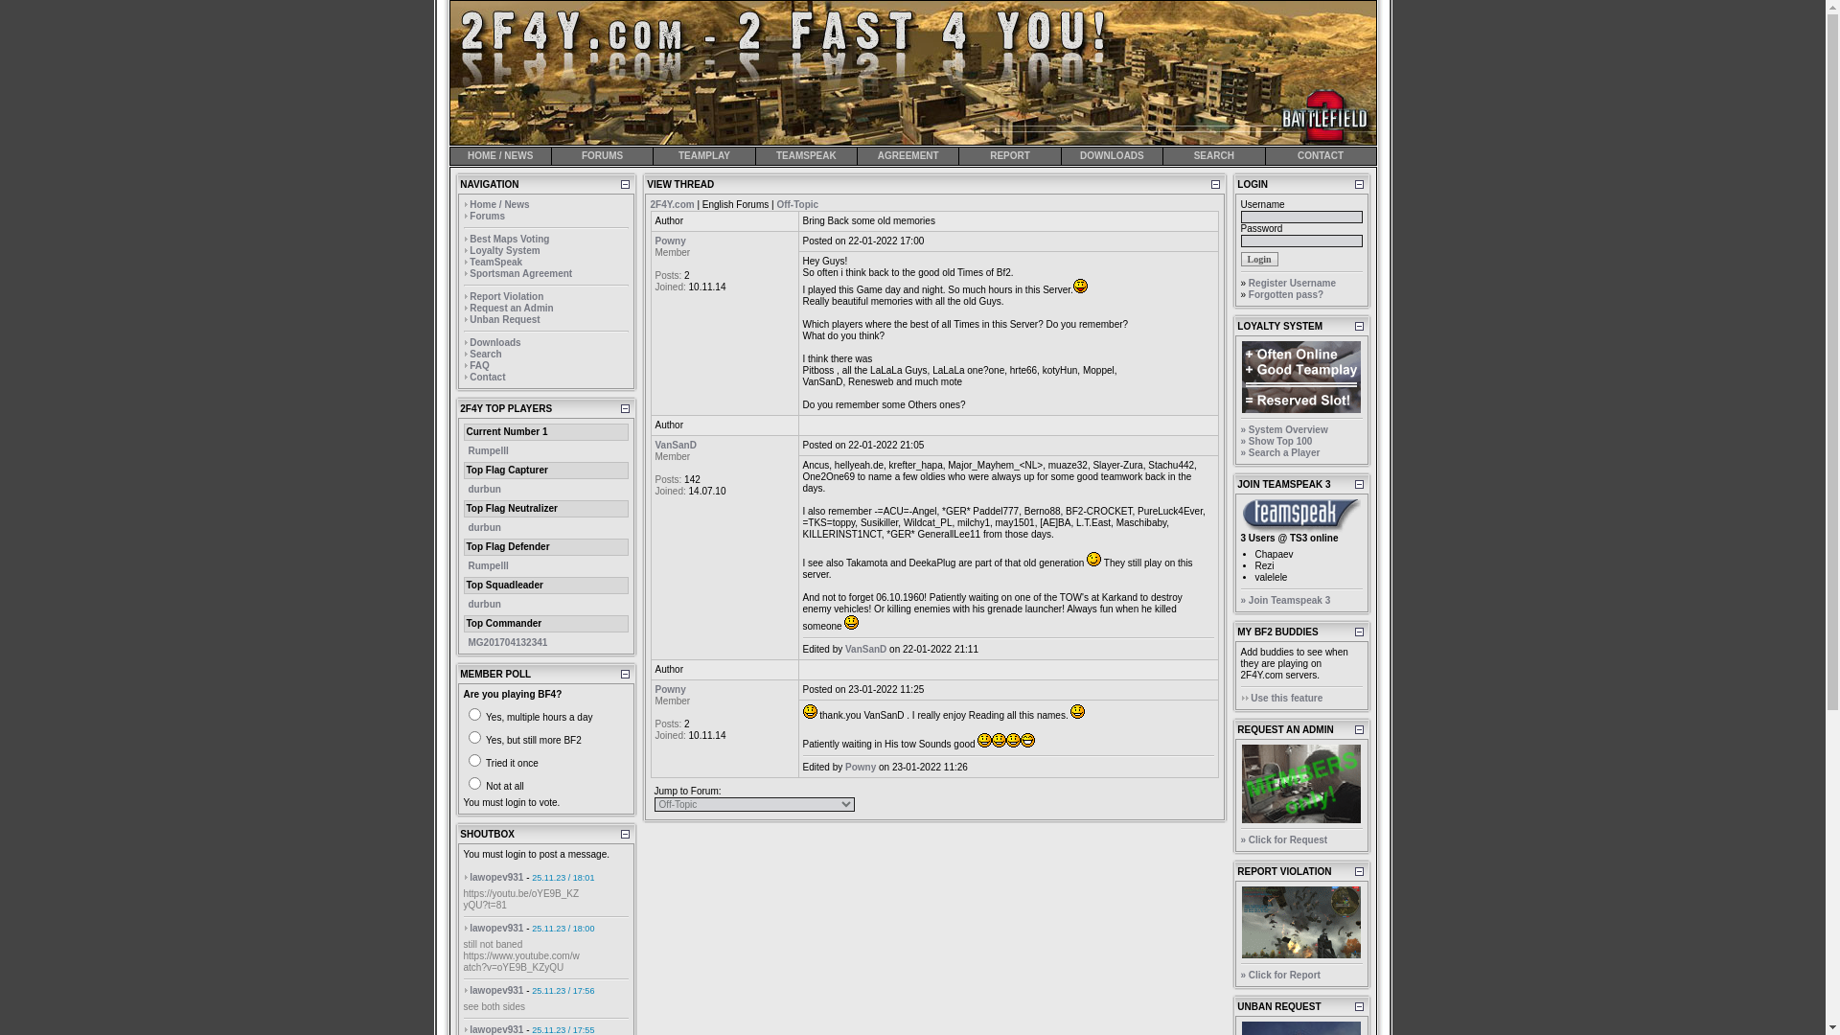  Describe the element at coordinates (520, 274) in the screenshot. I see `Sportsman Agreement` at that location.